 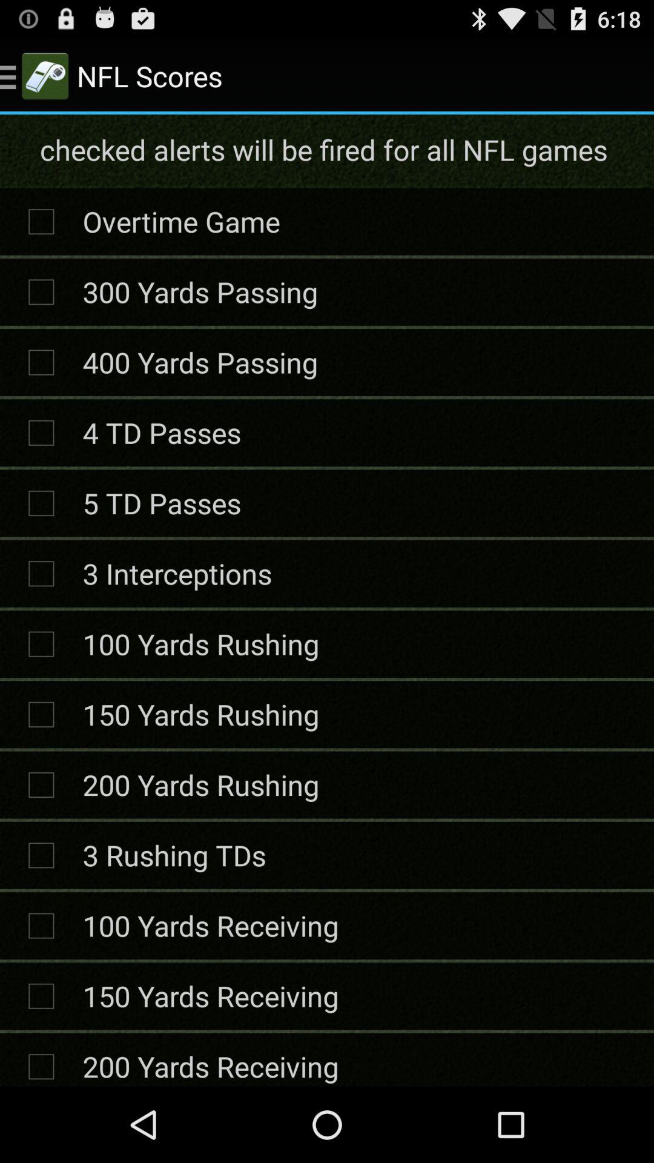 What do you see at coordinates (41, 644) in the screenshot?
I see `click on checkbpox left to 100 yards rushing` at bounding box center [41, 644].